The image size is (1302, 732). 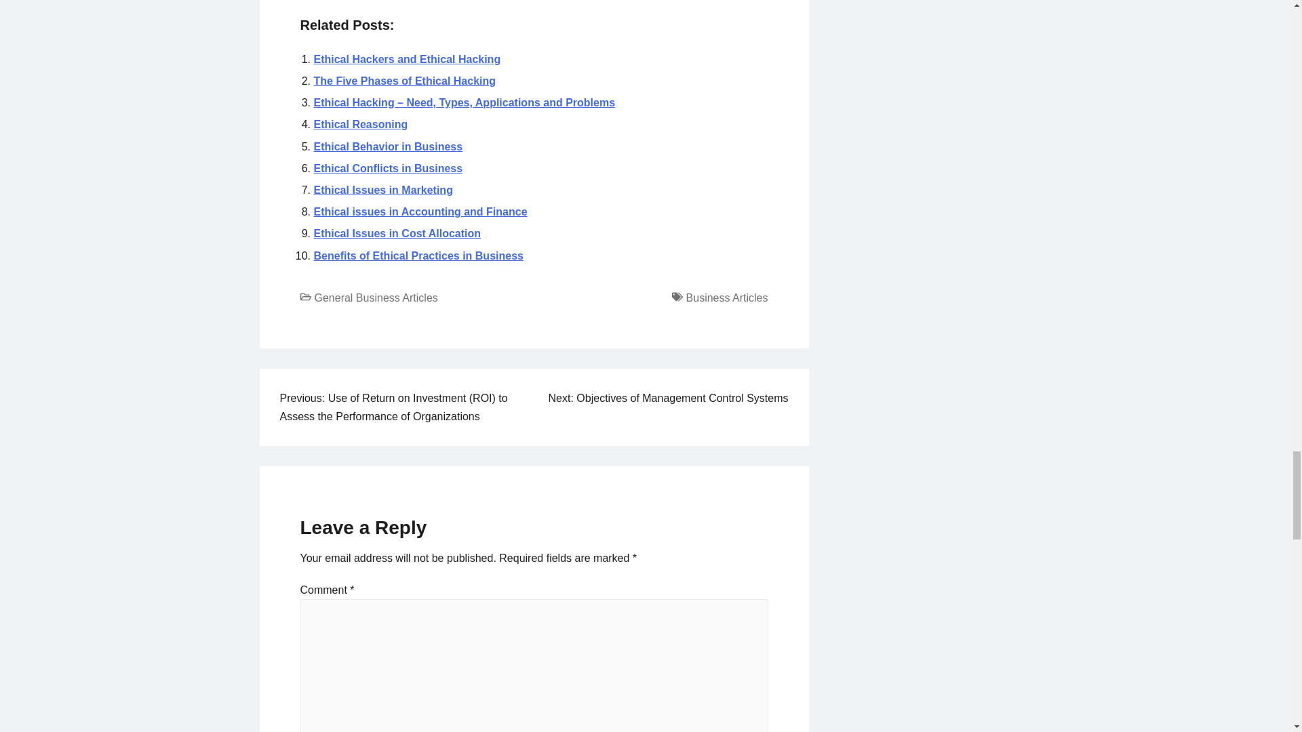 What do you see at coordinates (404, 81) in the screenshot?
I see `The Five Phases of Ethical Hacking` at bounding box center [404, 81].